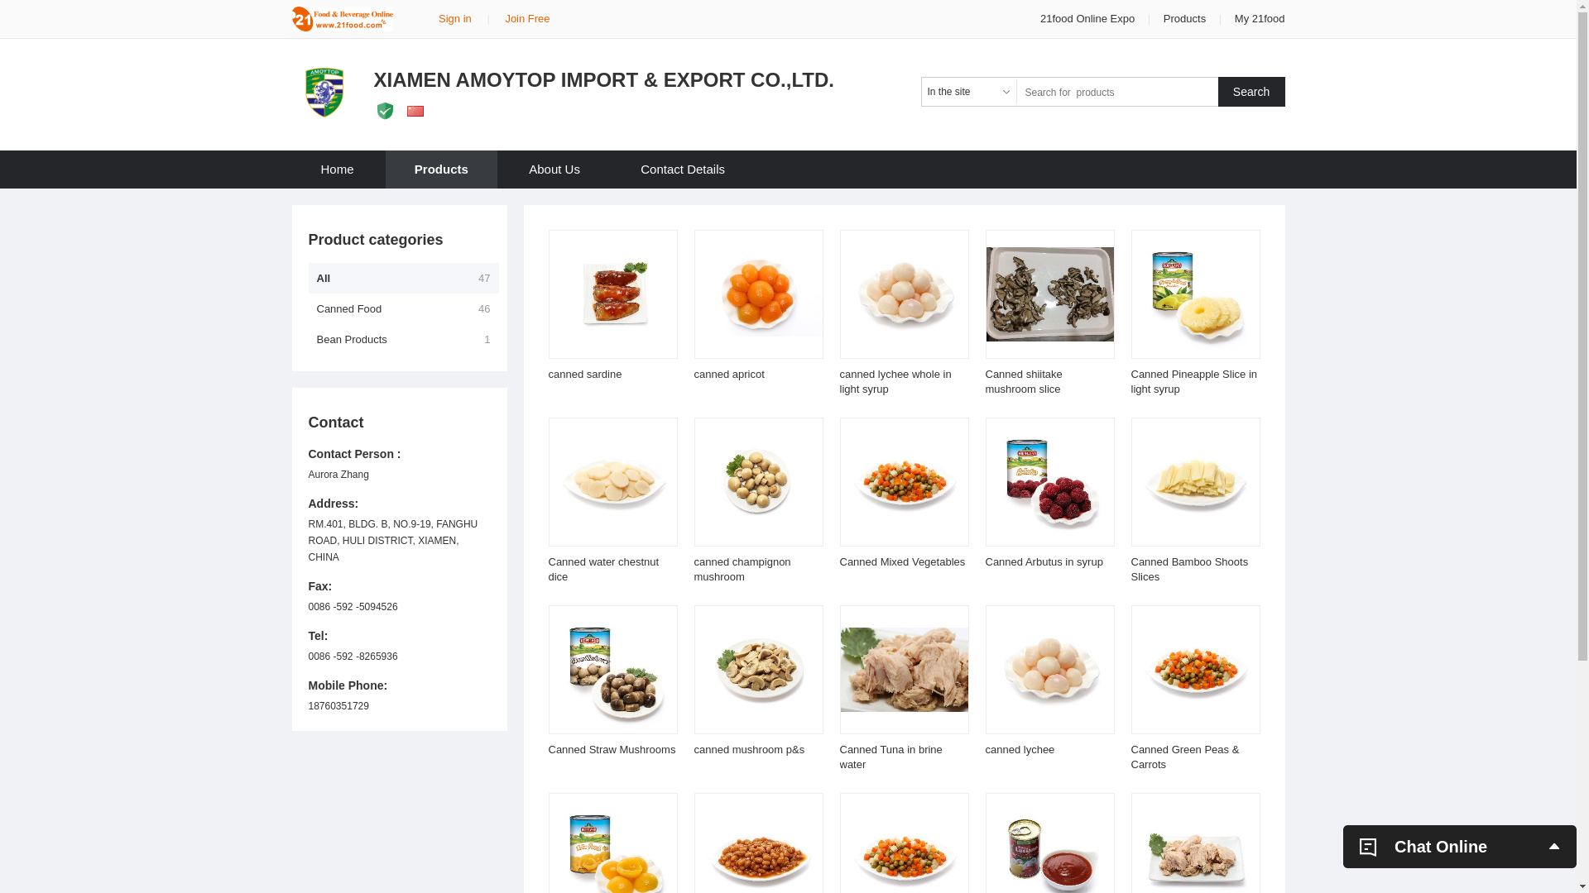 The image size is (1589, 893). I want to click on canned lychee, so click(1020, 749).